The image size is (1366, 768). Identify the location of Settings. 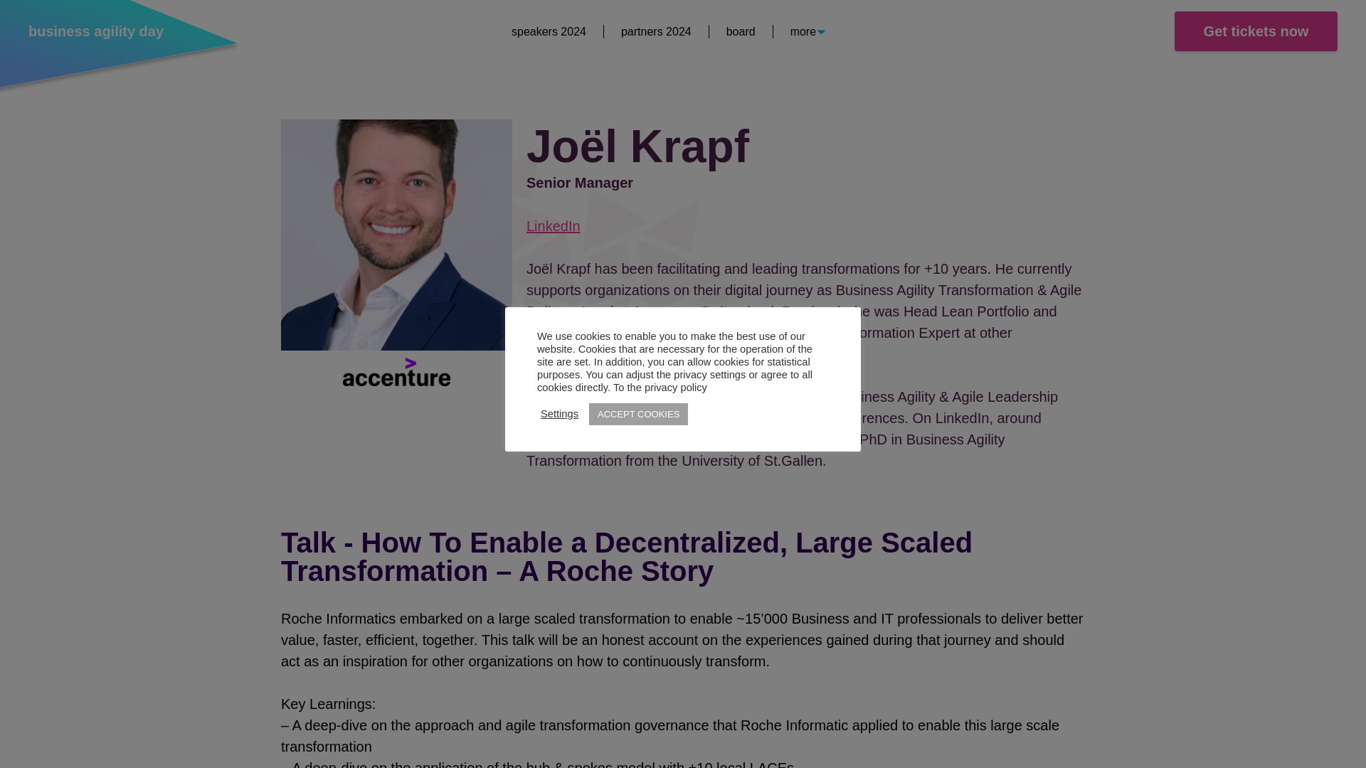
(559, 414).